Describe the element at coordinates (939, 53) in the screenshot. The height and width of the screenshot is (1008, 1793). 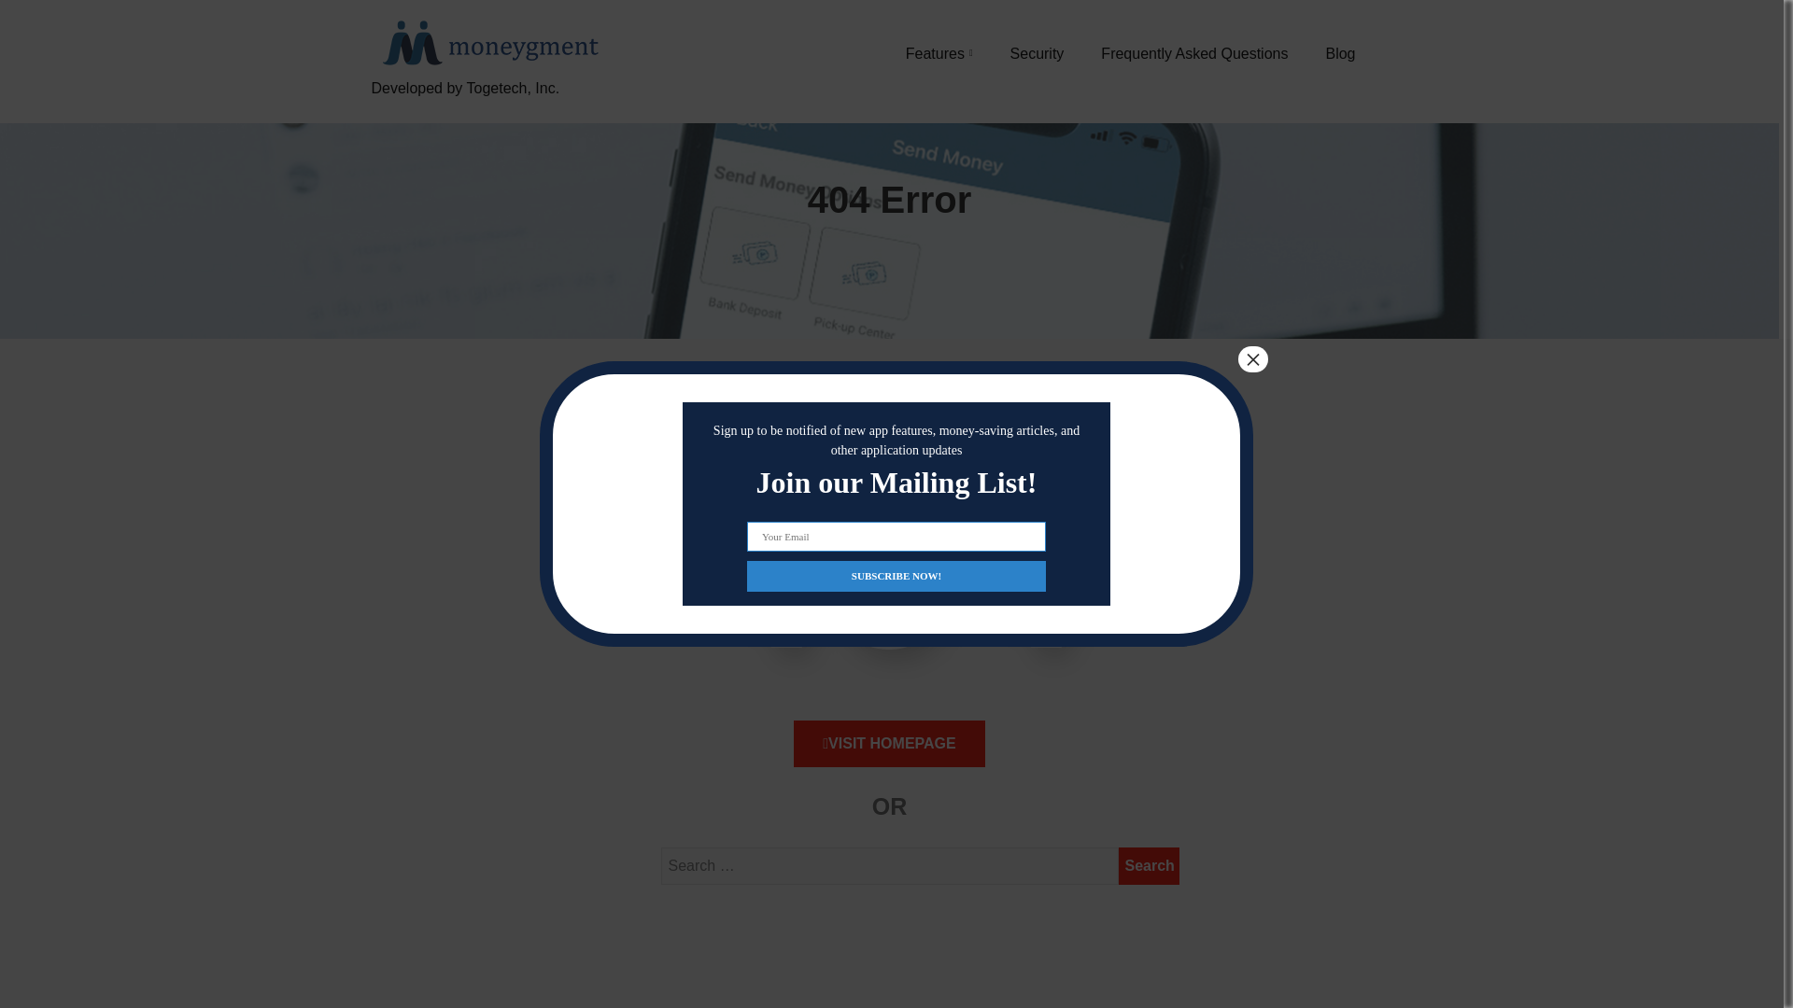
I see `Features` at that location.